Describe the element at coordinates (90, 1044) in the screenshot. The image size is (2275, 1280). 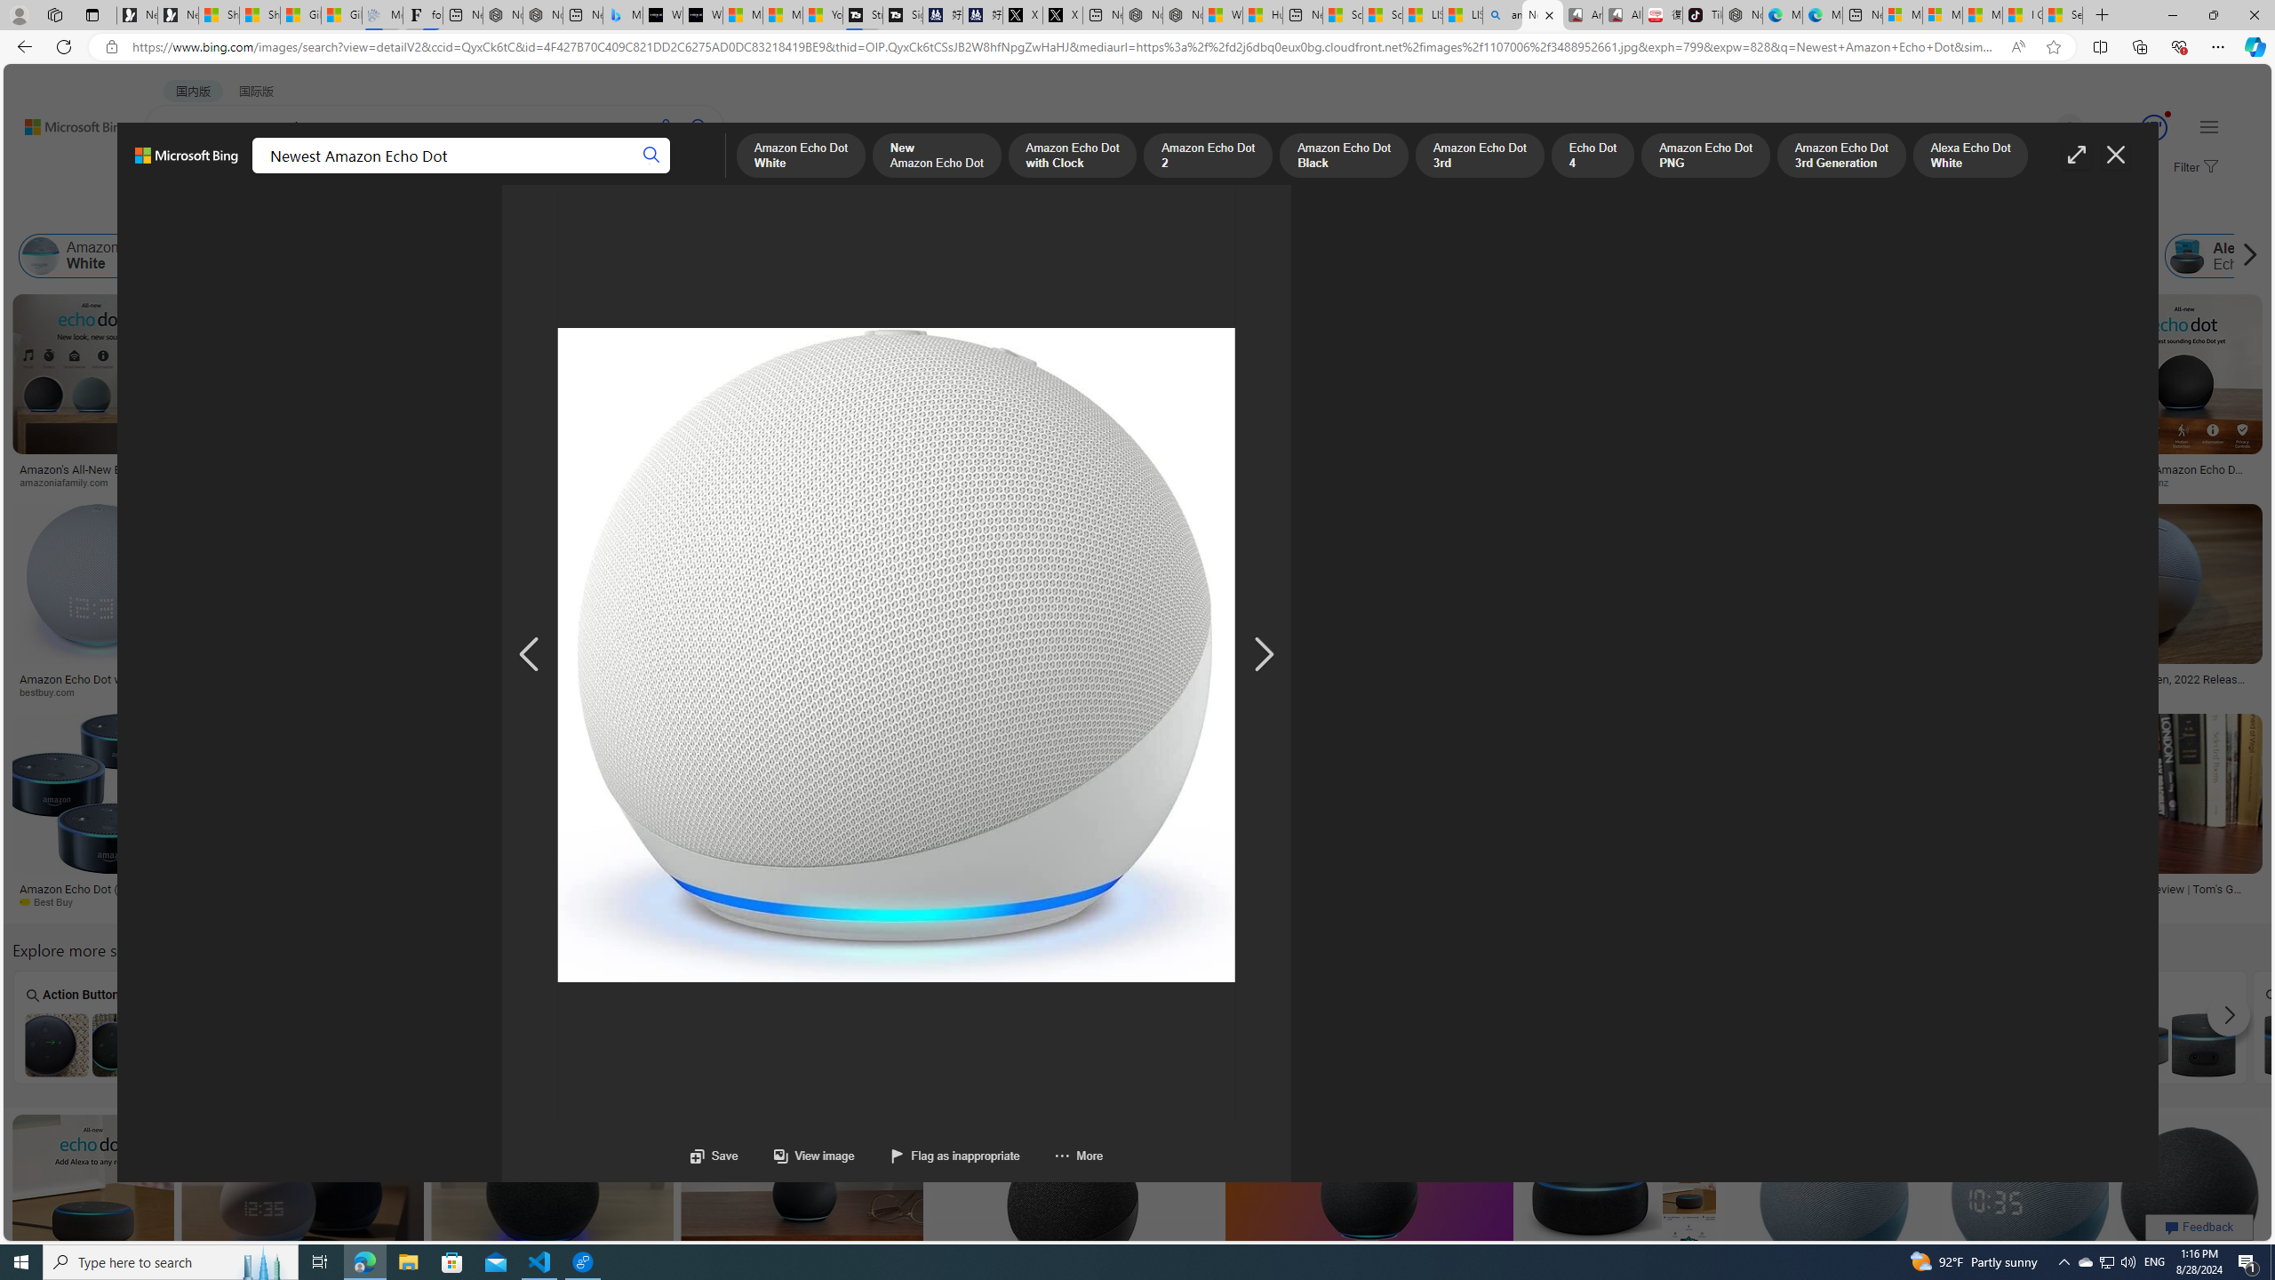
I see `Amazon Echo Dot Action Button` at that location.